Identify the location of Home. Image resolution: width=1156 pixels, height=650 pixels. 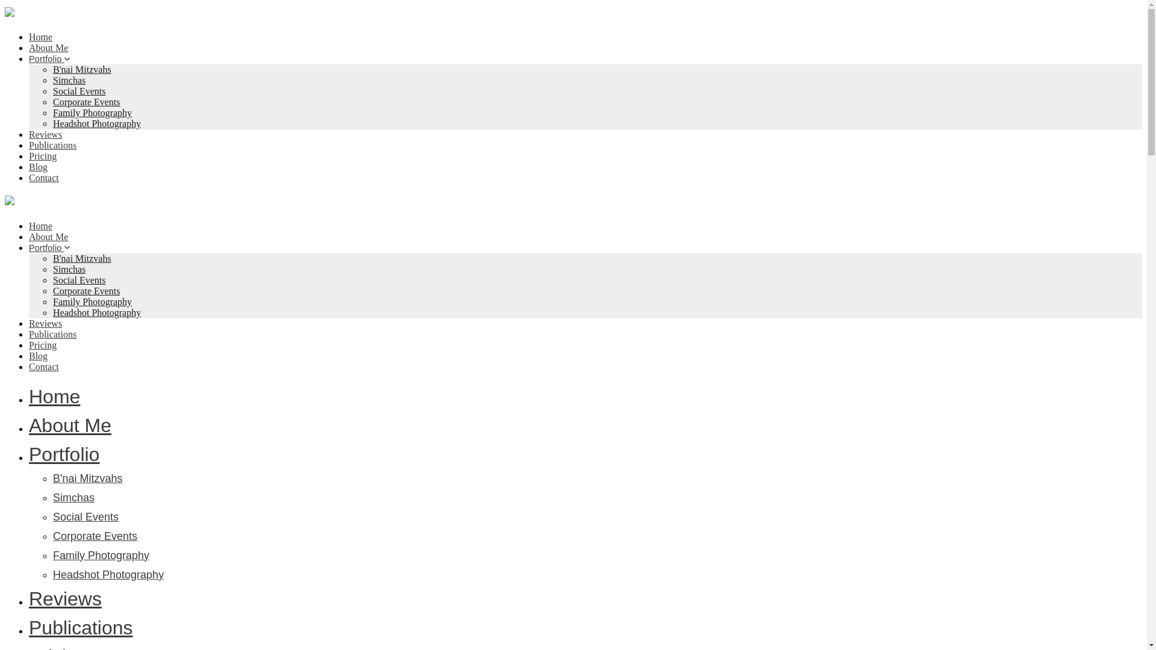
(40, 226).